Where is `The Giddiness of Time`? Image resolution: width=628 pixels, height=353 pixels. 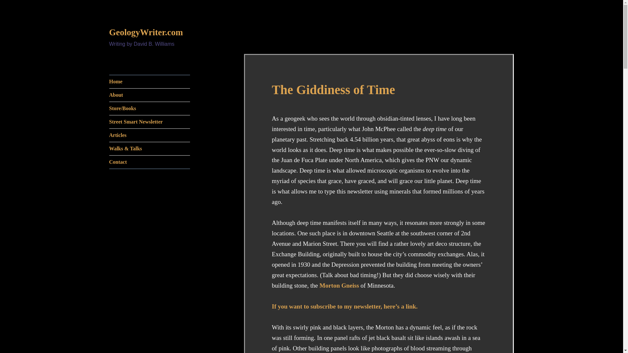
The Giddiness of Time is located at coordinates (333, 90).